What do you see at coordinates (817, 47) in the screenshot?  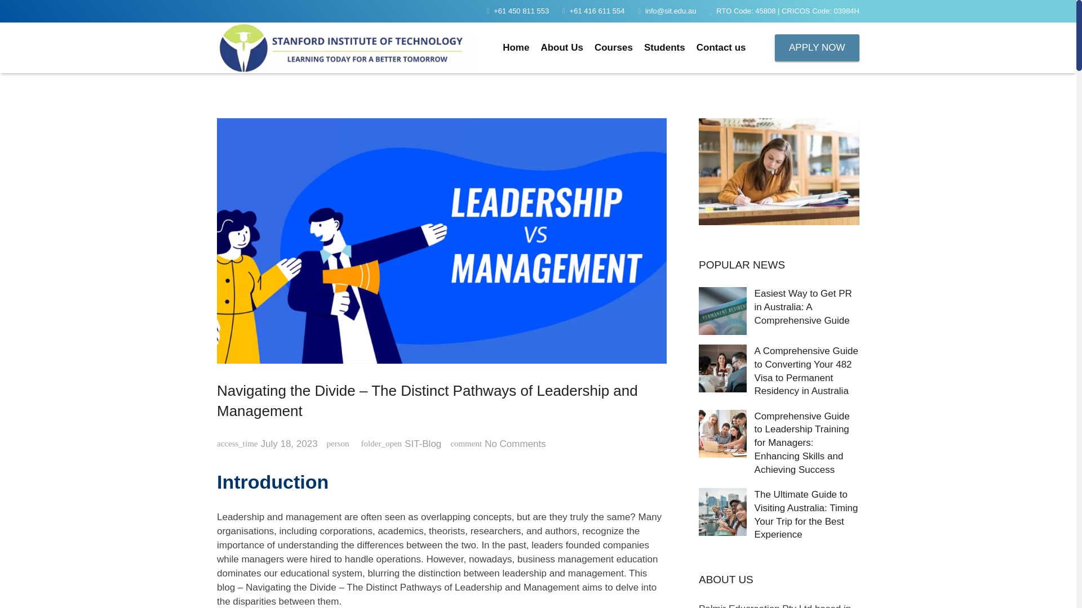 I see `APPLY NOW` at bounding box center [817, 47].